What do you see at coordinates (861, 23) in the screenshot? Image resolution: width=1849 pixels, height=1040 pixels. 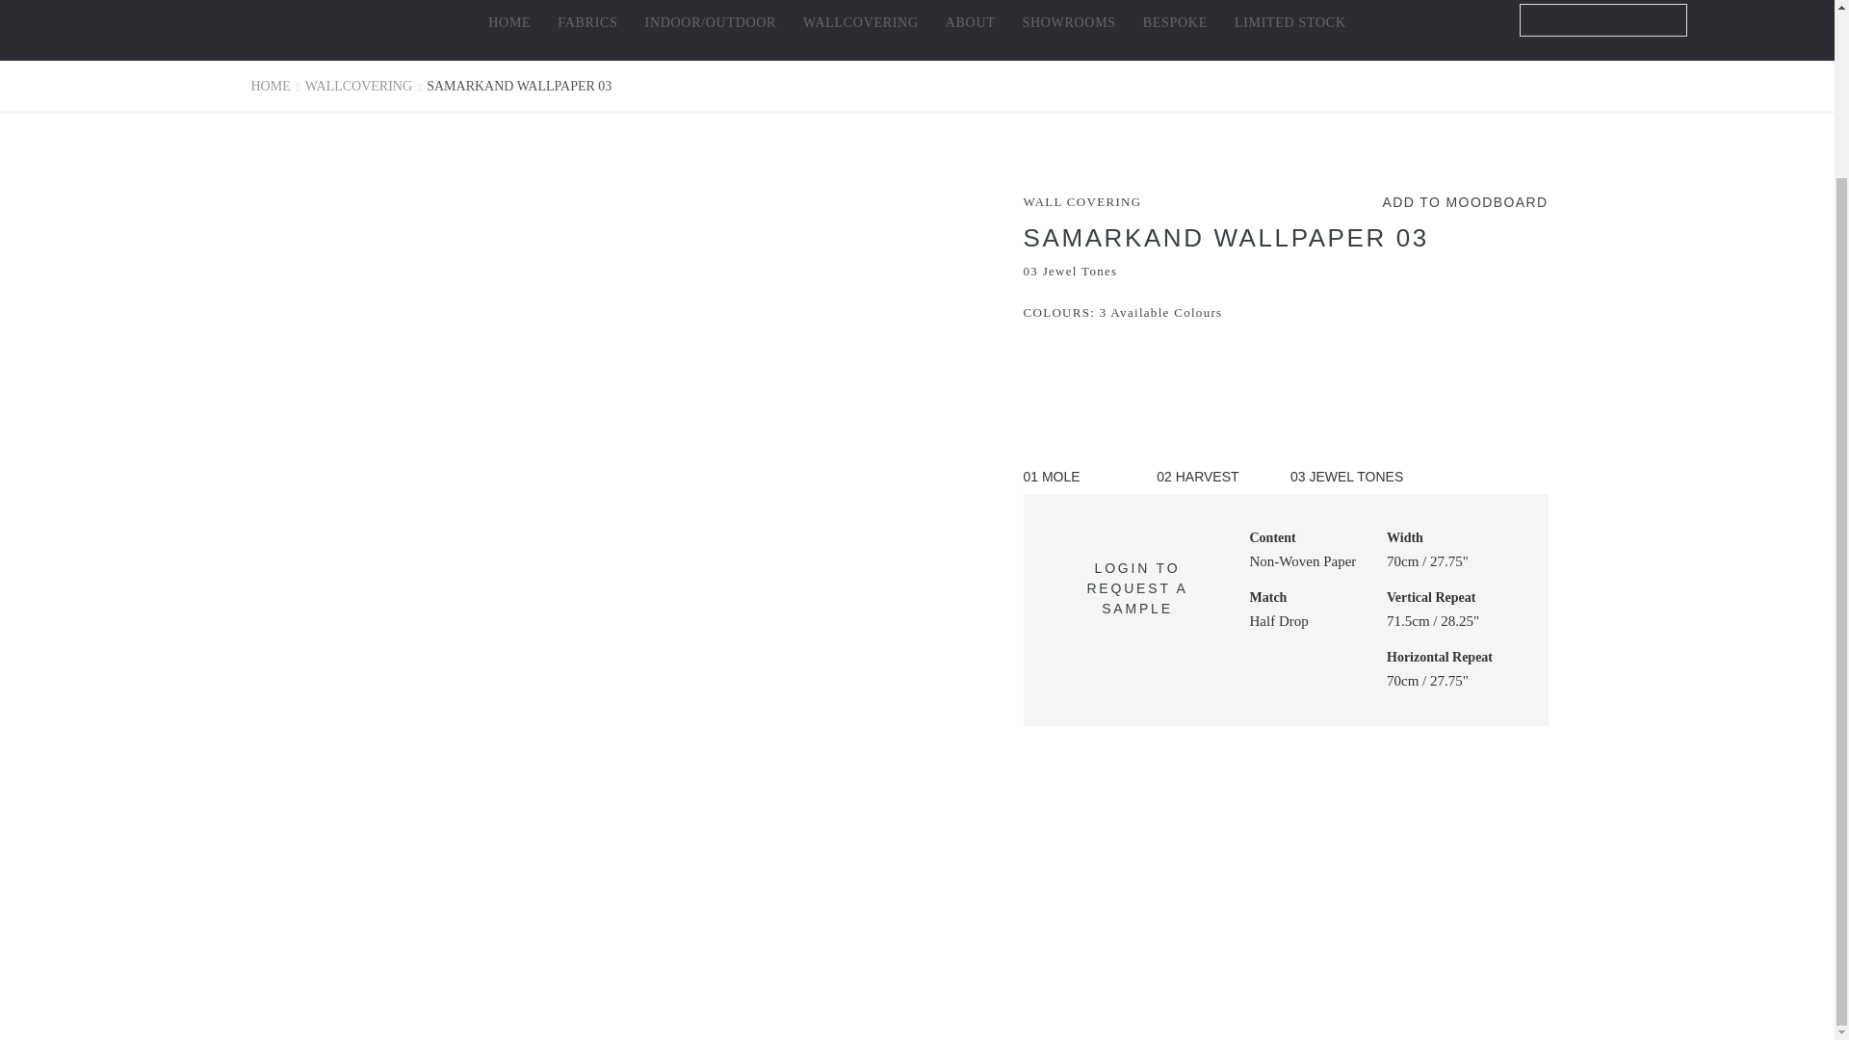 I see `WALLCOVERING` at bounding box center [861, 23].